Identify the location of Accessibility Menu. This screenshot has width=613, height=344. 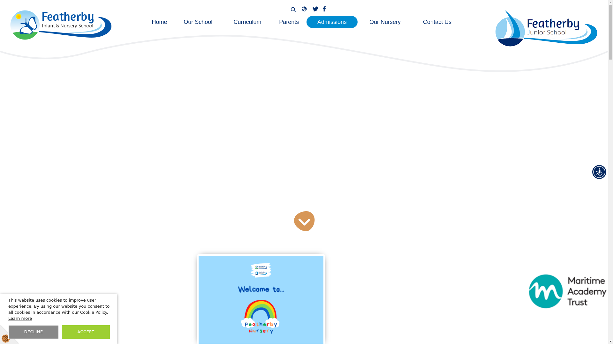
(599, 172).